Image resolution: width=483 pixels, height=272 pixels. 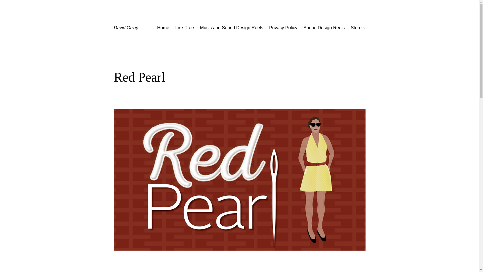 I want to click on Store, so click(x=356, y=28).